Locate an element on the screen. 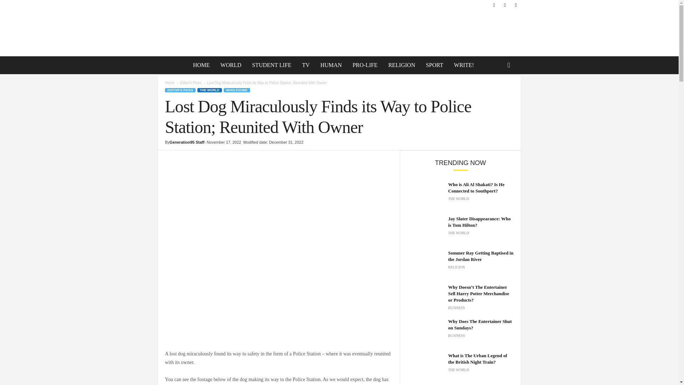 This screenshot has height=385, width=684. EDITOR'S PICKS is located at coordinates (180, 90).